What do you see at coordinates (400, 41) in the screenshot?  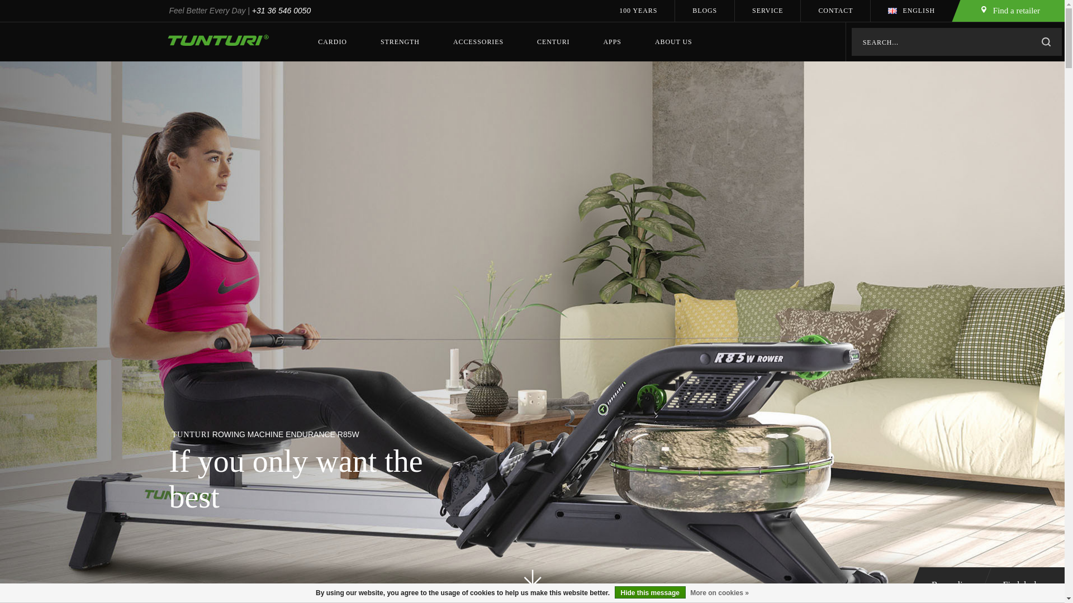 I see `STRENGTH` at bounding box center [400, 41].